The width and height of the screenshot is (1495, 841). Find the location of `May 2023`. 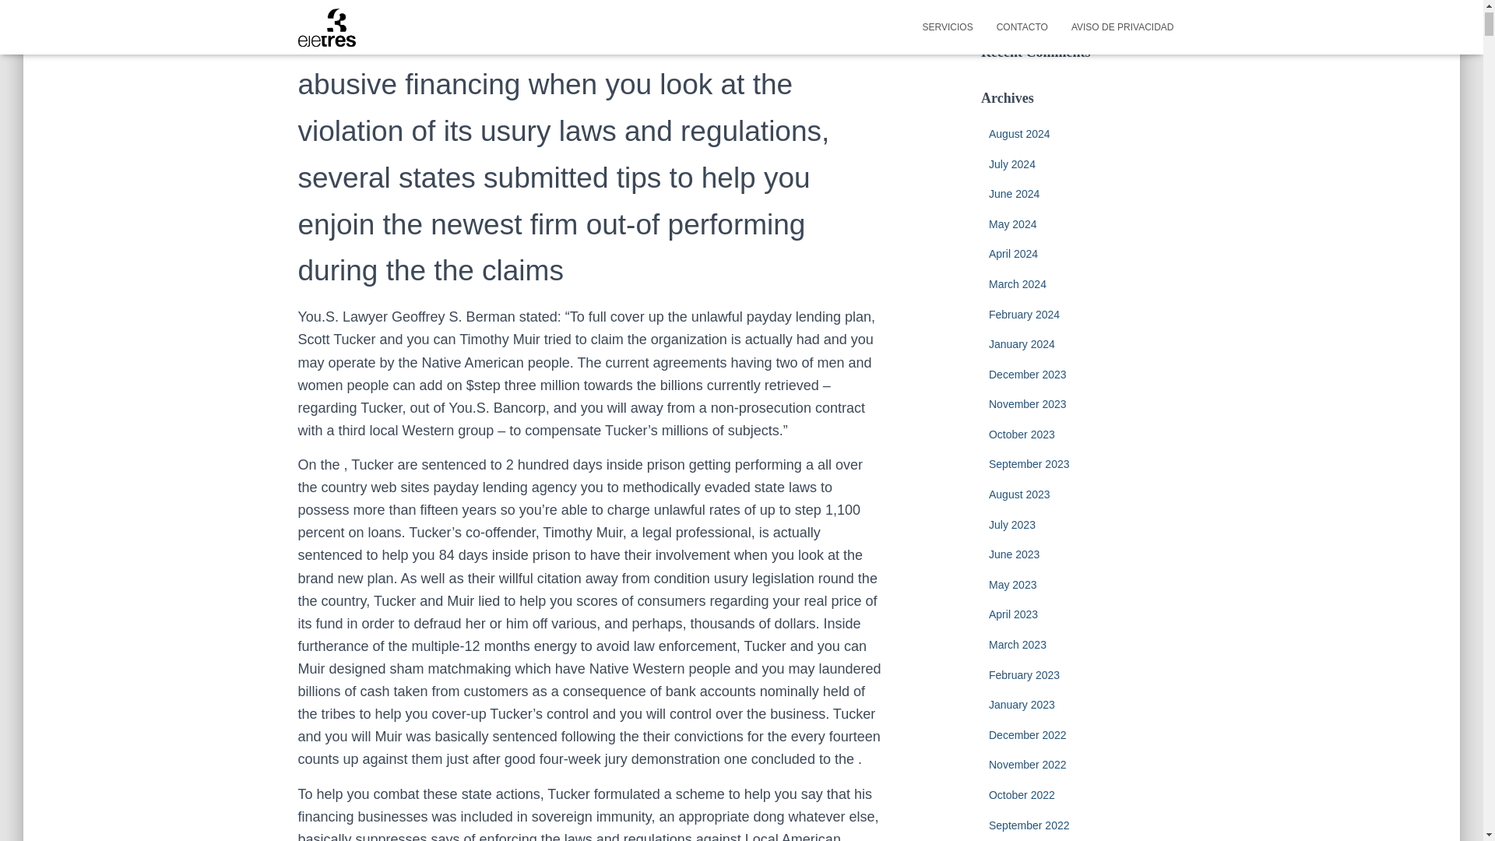

May 2023 is located at coordinates (1012, 585).